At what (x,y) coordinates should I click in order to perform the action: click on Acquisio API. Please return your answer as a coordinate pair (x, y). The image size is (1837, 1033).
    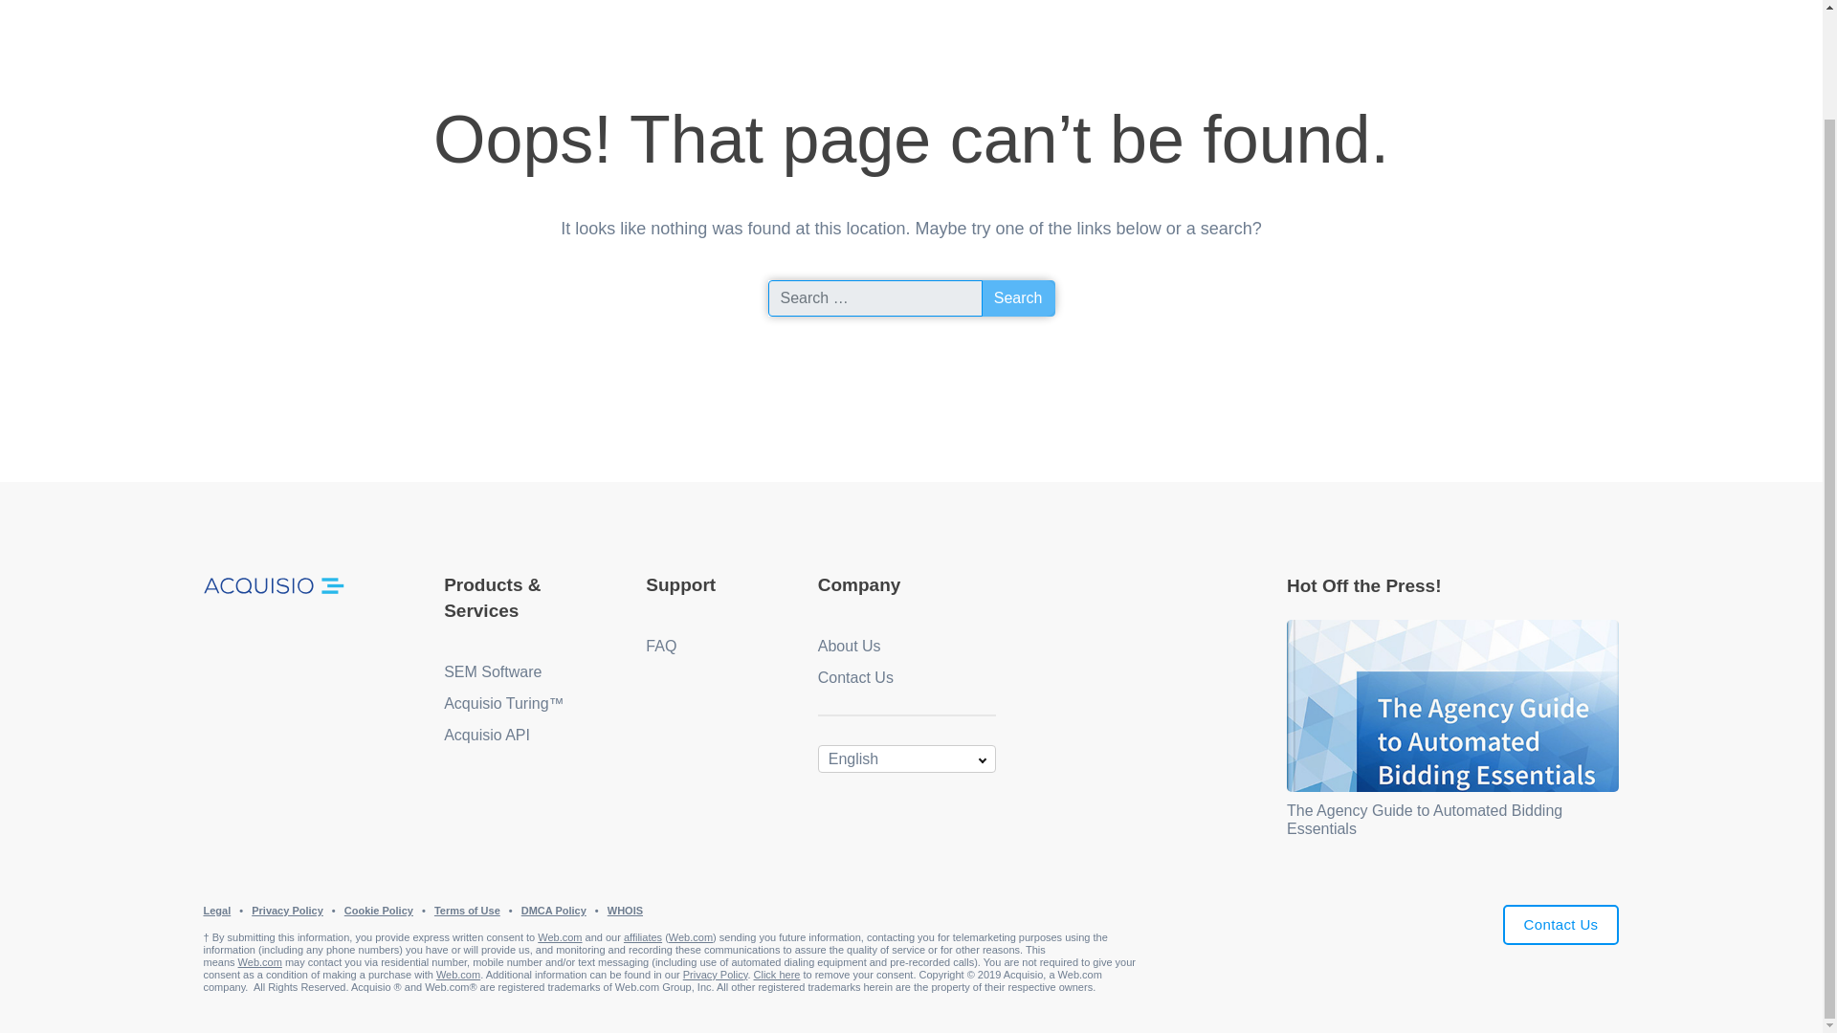
    Looking at the image, I should click on (487, 735).